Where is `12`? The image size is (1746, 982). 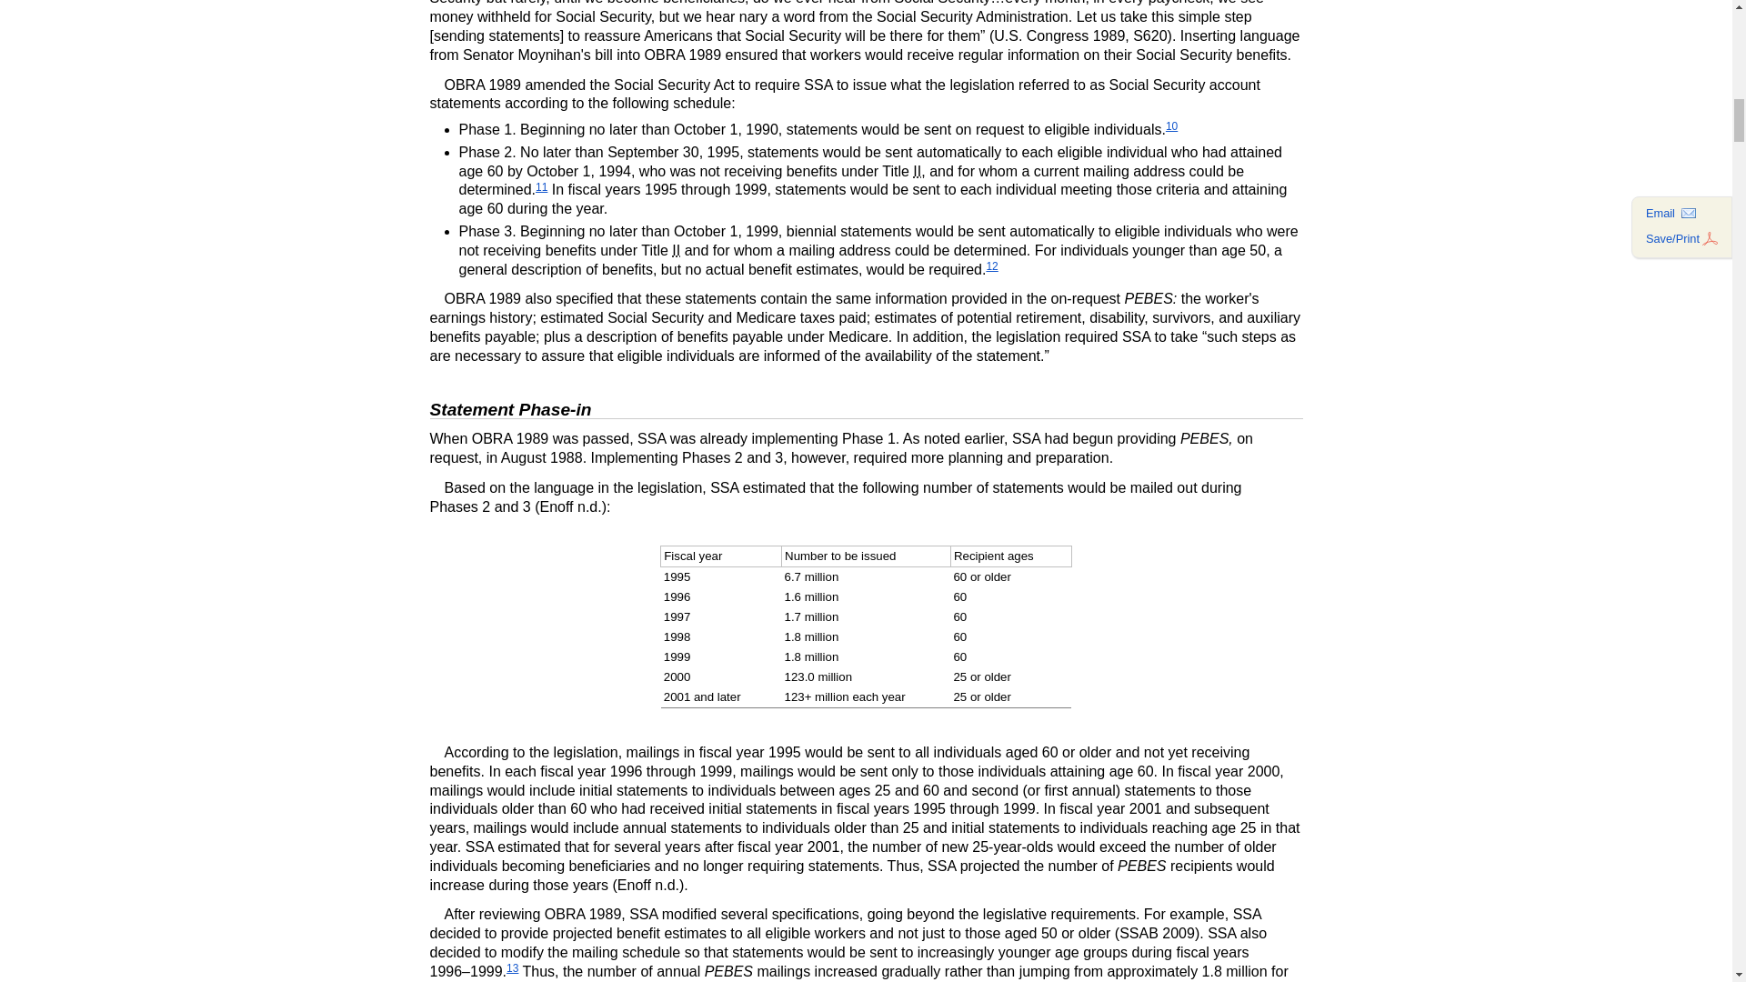
12 is located at coordinates (991, 266).